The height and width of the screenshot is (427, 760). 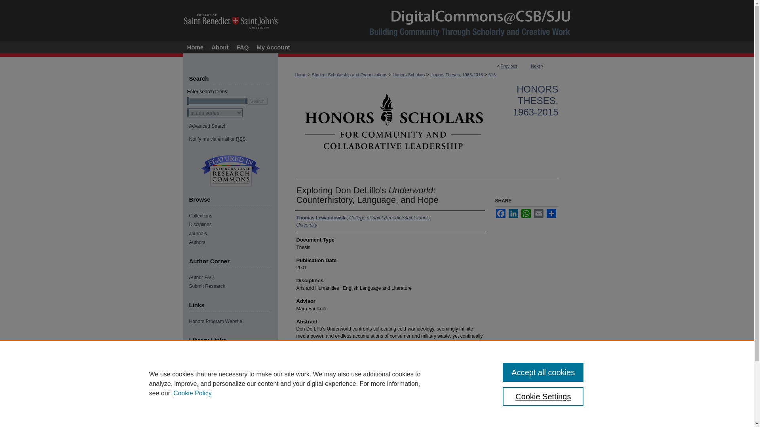 What do you see at coordinates (220, 47) in the screenshot?
I see `About` at bounding box center [220, 47].